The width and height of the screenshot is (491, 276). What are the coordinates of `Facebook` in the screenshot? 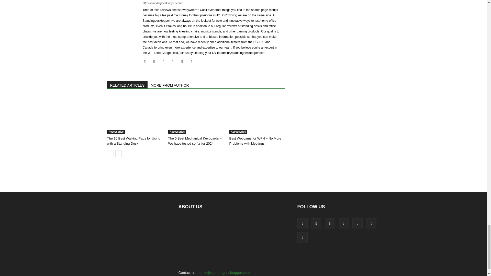 It's located at (147, 61).